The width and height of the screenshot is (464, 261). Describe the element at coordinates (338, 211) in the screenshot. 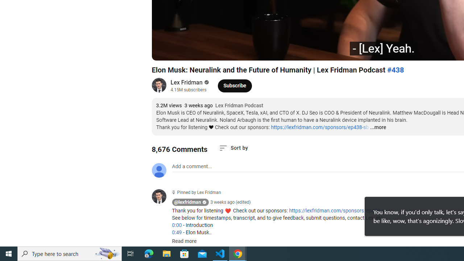

I see `https://lexfridman.com/sponsors/ep438-sa` at that location.